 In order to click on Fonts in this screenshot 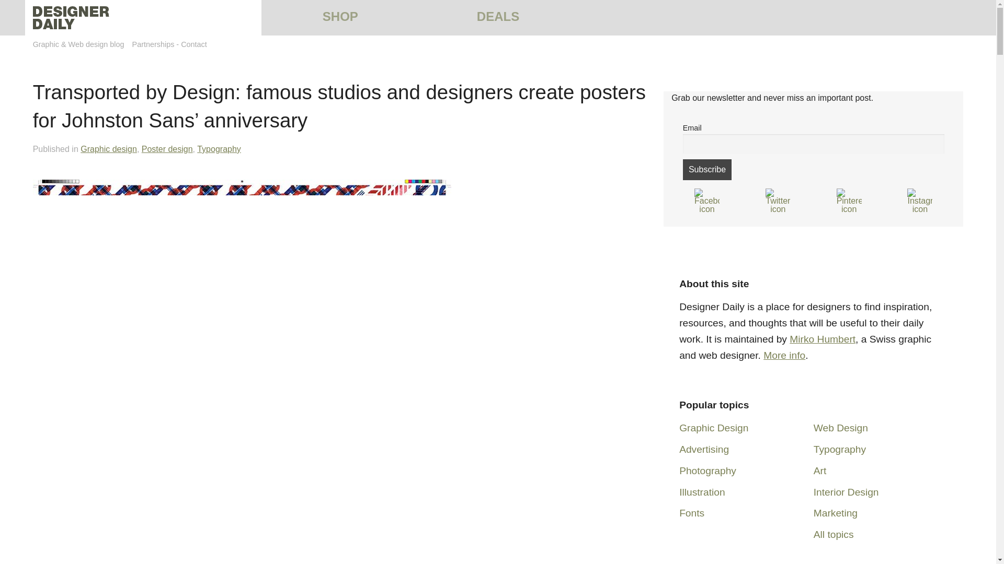, I will do `click(692, 513)`.